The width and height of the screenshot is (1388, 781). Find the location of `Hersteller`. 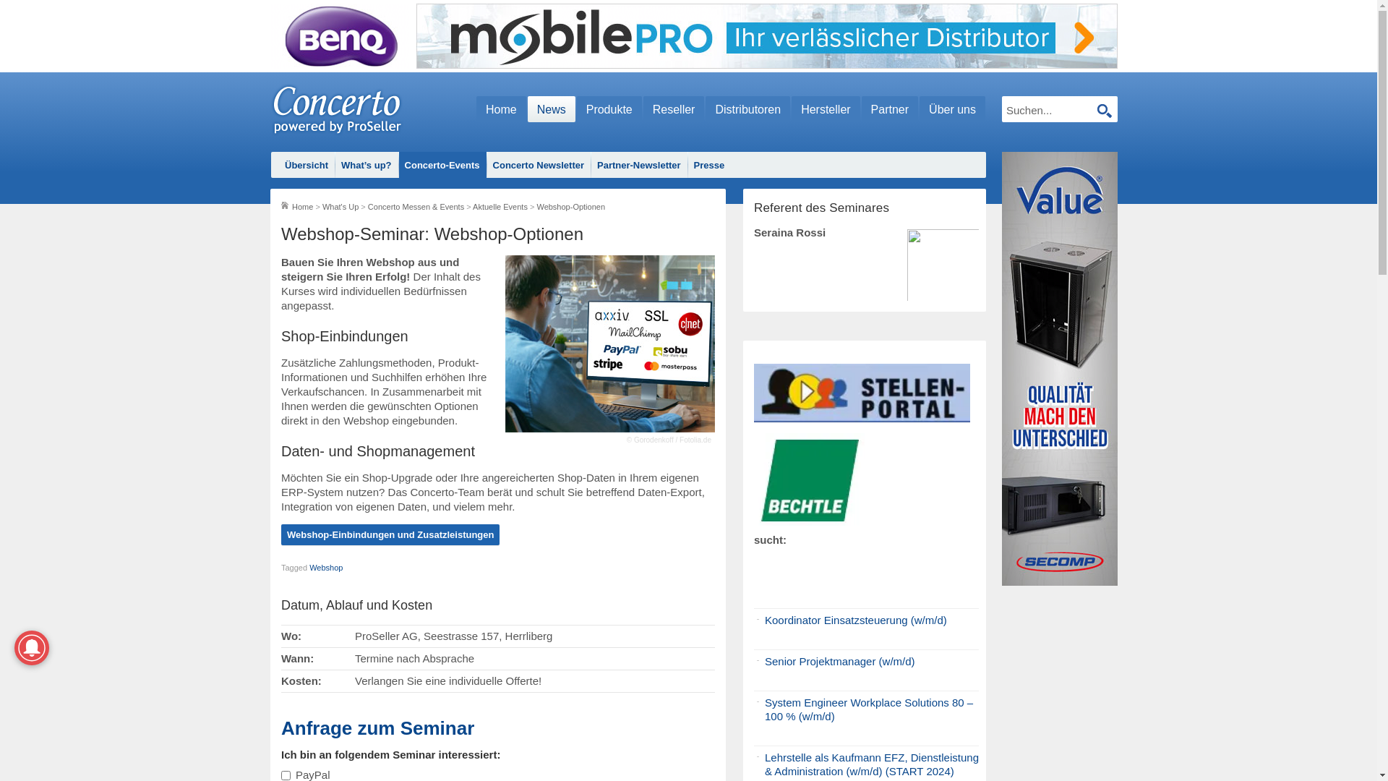

Hersteller is located at coordinates (826, 110).